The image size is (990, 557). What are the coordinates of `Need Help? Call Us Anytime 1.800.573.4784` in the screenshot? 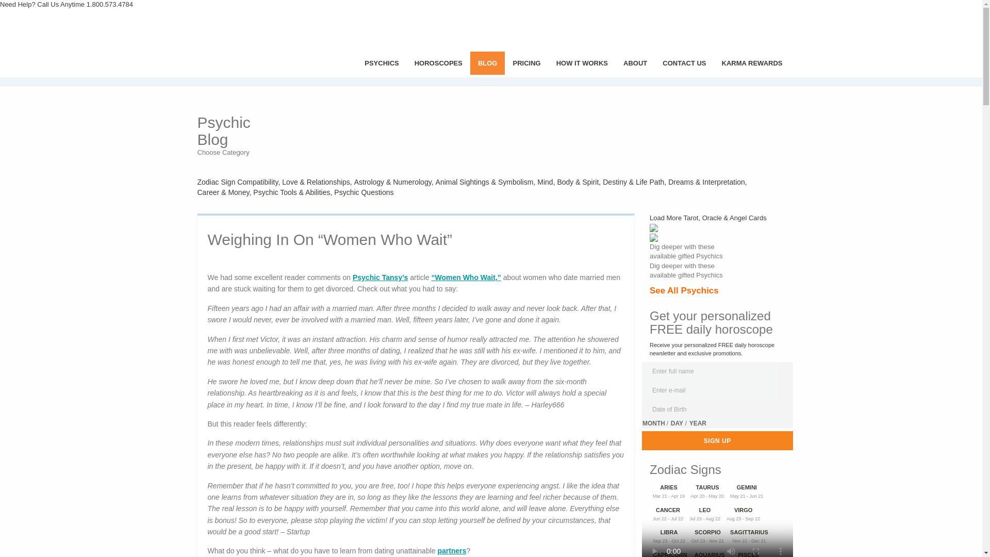 It's located at (66, 4).